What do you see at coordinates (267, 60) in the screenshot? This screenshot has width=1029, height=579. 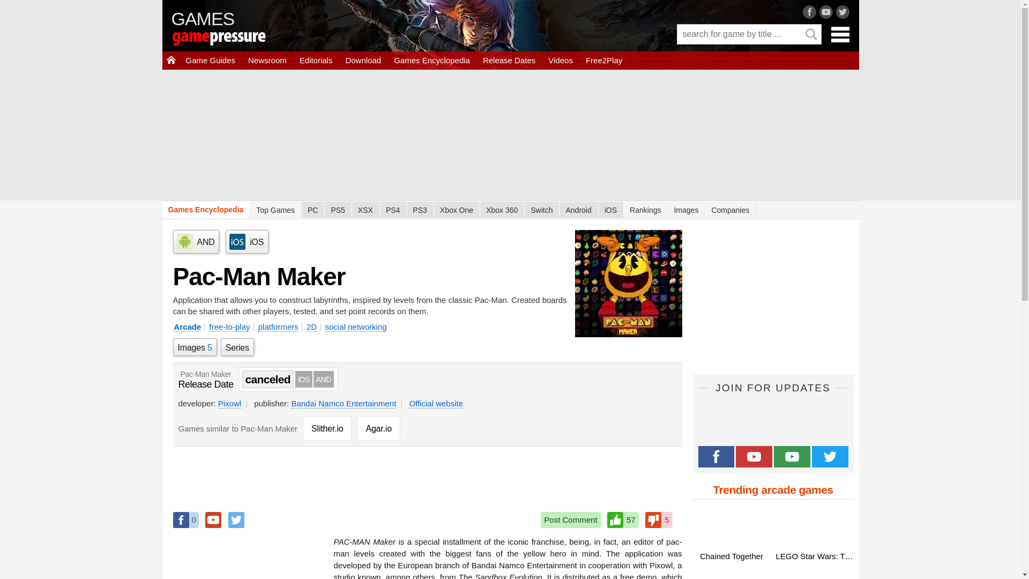 I see `Newsroom` at bounding box center [267, 60].